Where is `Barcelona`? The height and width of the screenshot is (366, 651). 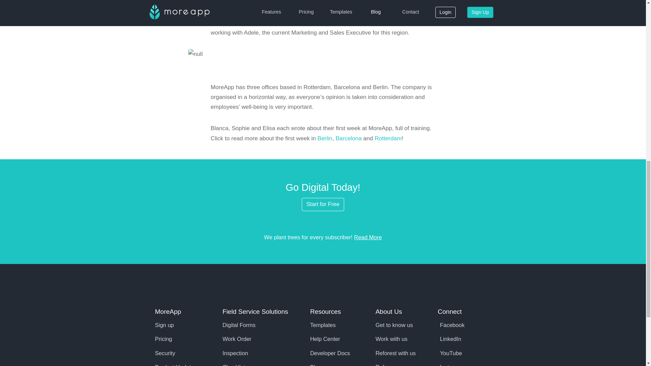
Barcelona is located at coordinates (349, 138).